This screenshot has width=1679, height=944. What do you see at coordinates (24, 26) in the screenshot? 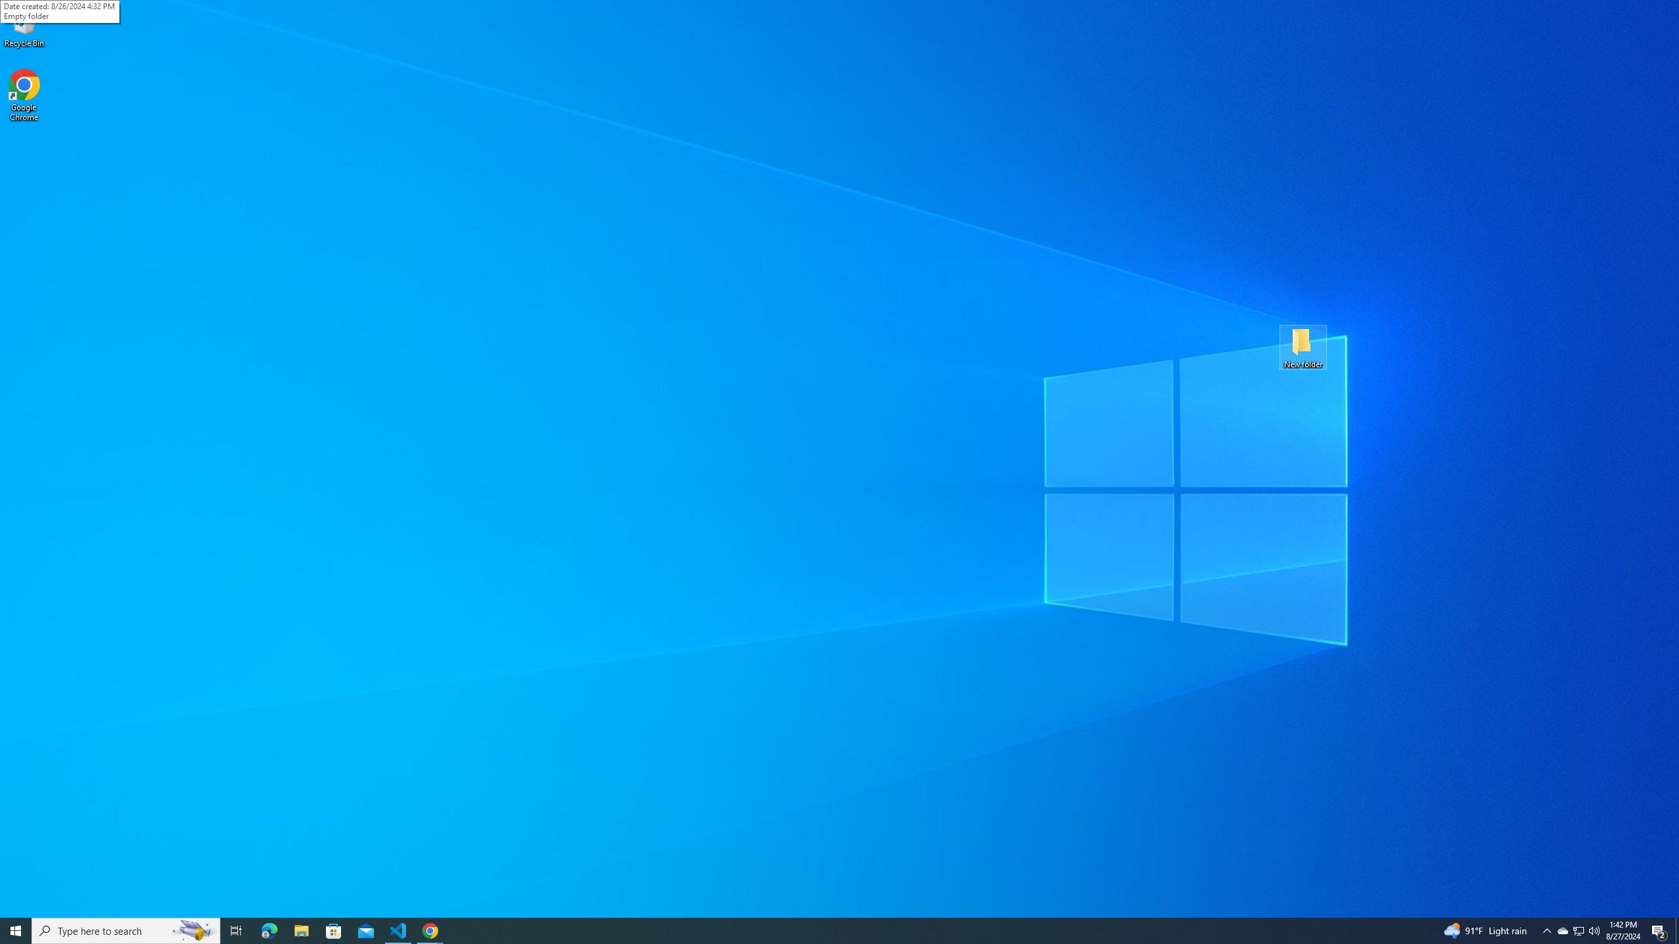
I see `Recycle Bin` at bounding box center [24, 26].